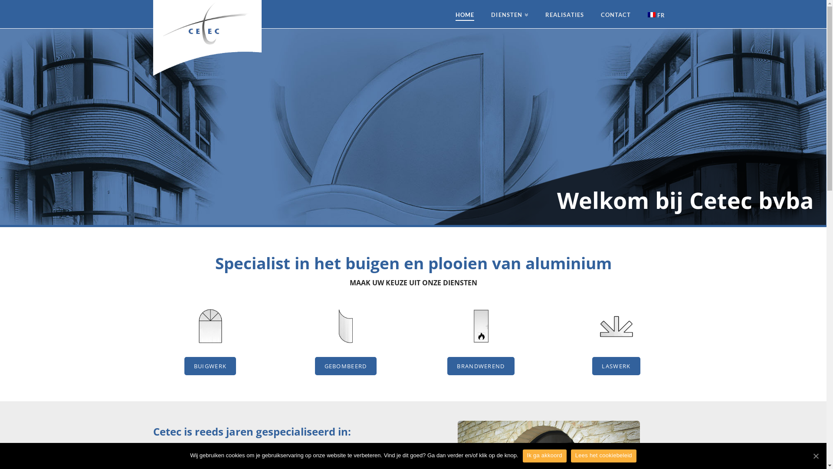  I want to click on FR, so click(656, 14).